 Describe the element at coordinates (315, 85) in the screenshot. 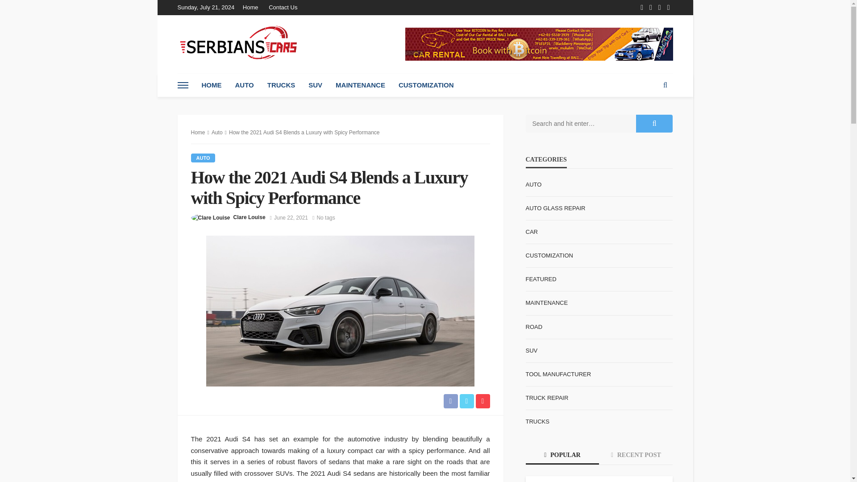

I see `SUV` at that location.